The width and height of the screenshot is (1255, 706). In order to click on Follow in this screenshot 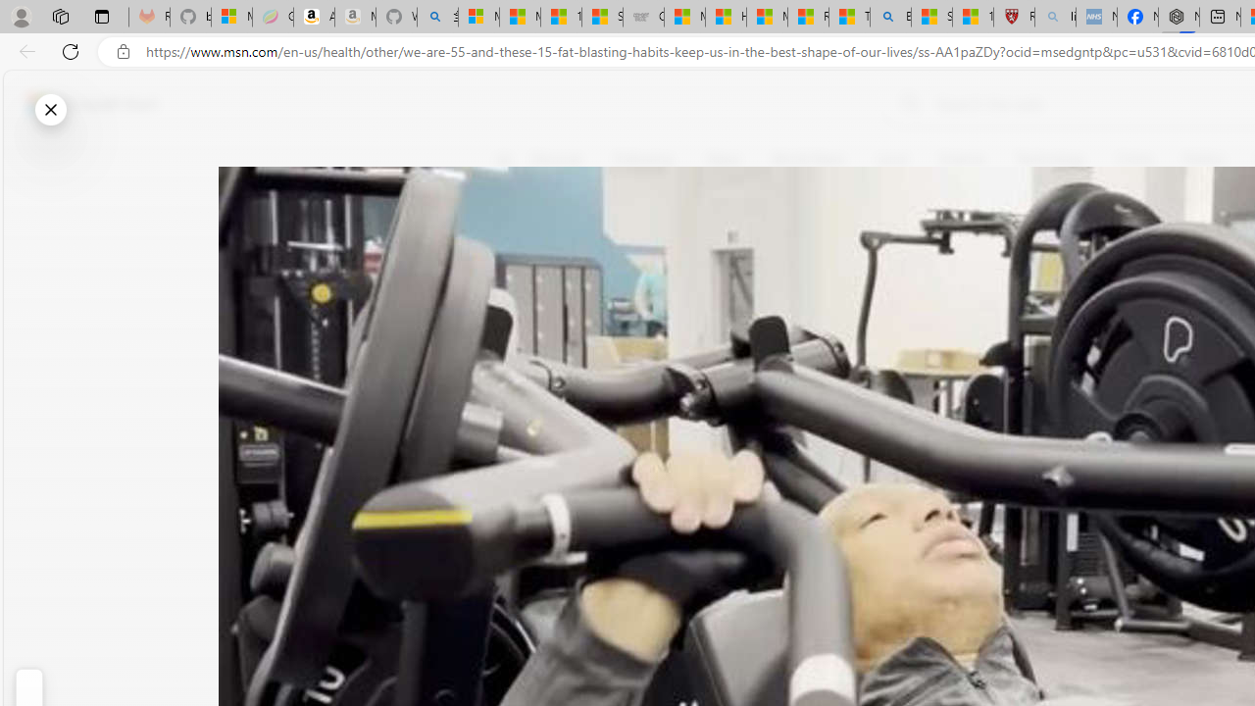, I will do `click(892, 253)`.